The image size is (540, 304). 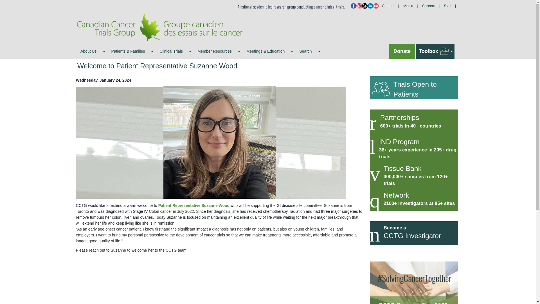 What do you see at coordinates (392, 6) in the screenshot?
I see `Contact` at bounding box center [392, 6].